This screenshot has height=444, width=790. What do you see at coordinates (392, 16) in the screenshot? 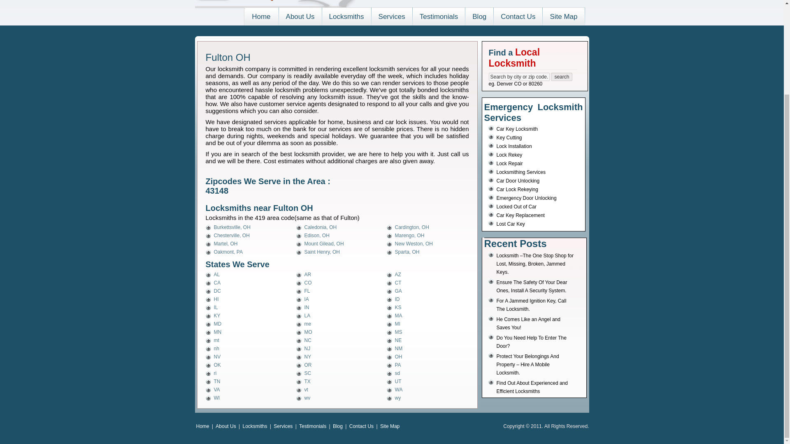
I see `Services` at bounding box center [392, 16].